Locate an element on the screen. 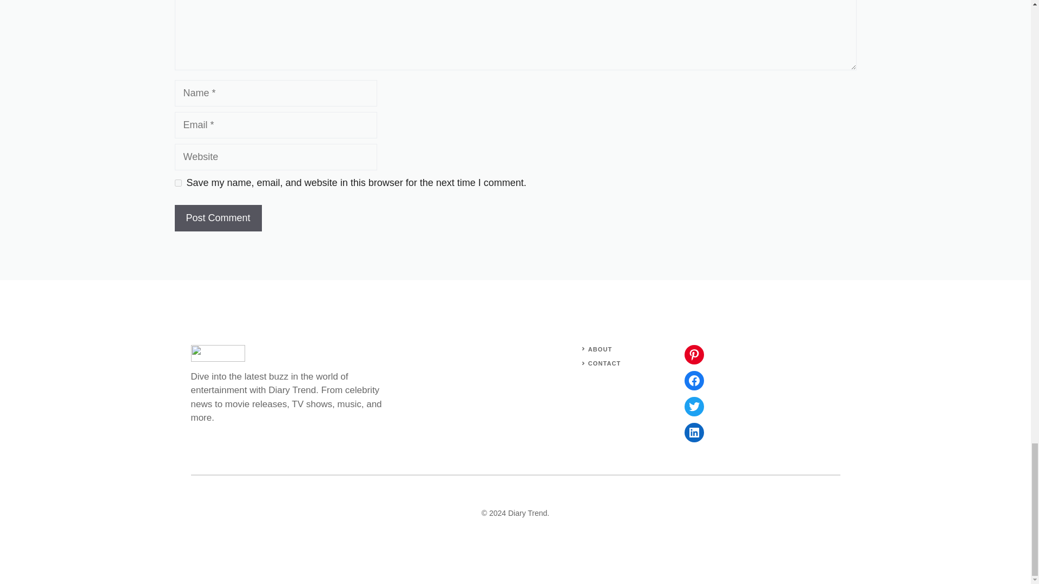  Diary Trend is located at coordinates (527, 513).